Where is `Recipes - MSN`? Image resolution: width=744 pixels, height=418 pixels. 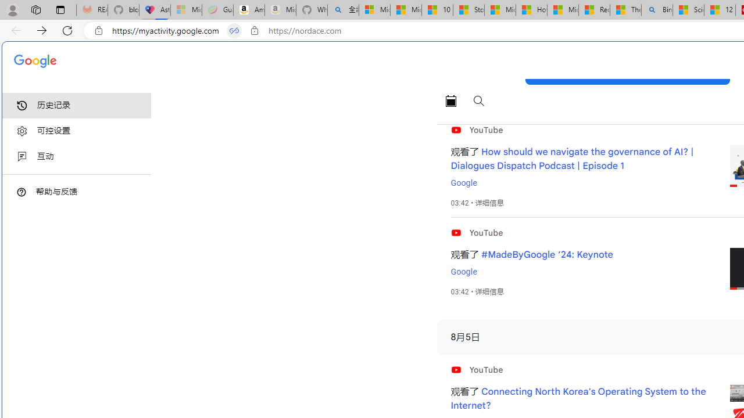 Recipes - MSN is located at coordinates (594, 10).